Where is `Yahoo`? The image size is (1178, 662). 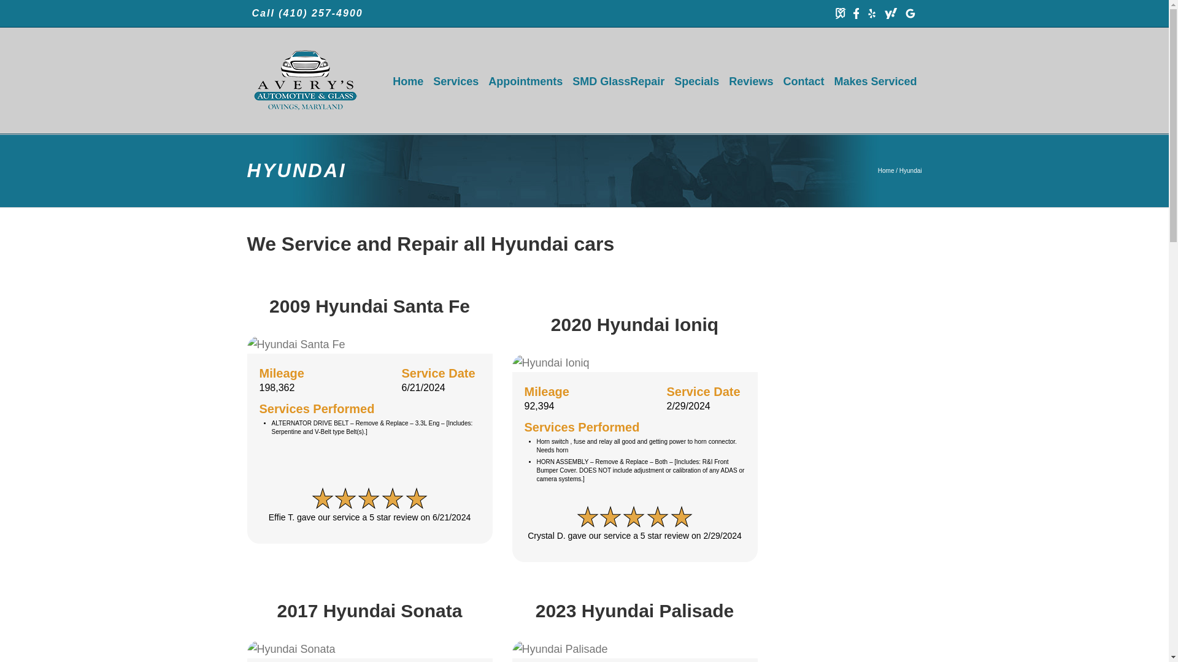 Yahoo is located at coordinates (890, 13).